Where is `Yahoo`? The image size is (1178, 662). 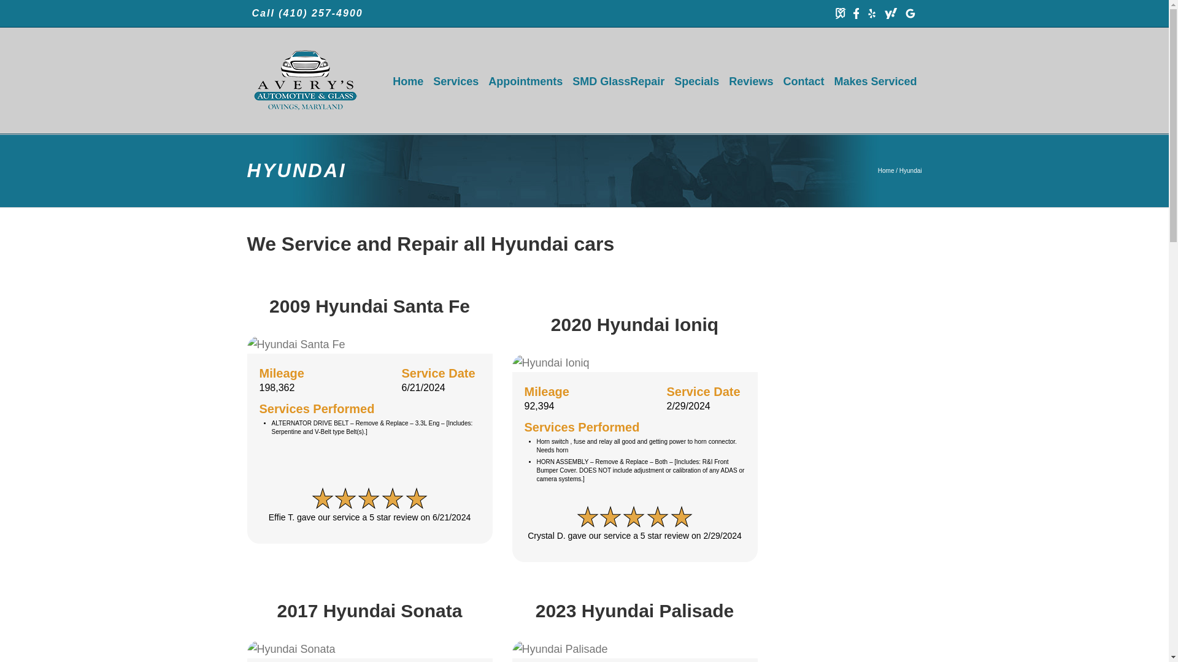 Yahoo is located at coordinates (890, 13).